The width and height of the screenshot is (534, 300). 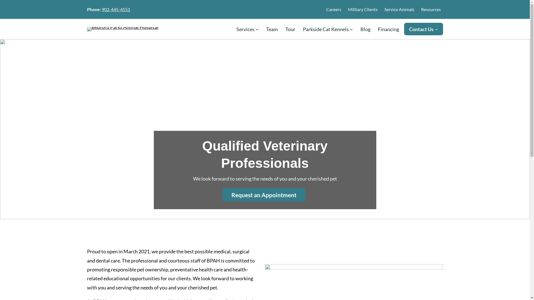 What do you see at coordinates (326, 29) in the screenshot?
I see `Parkside Cat Kennels` at bounding box center [326, 29].